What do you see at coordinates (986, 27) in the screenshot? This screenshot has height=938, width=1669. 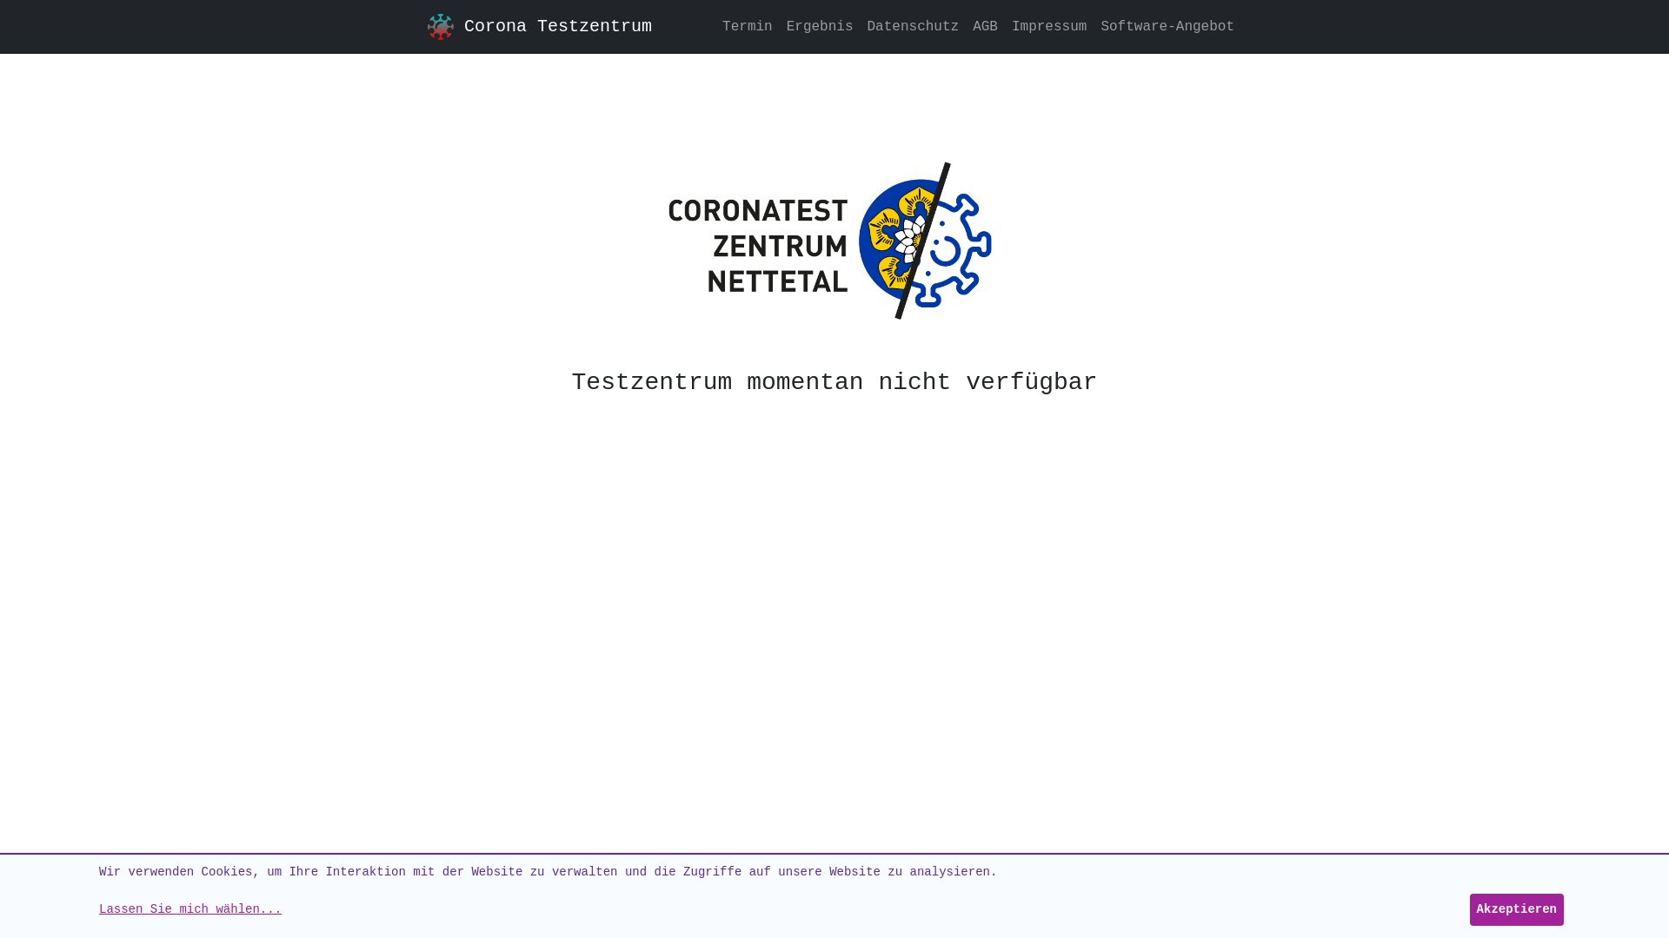 I see `AGB` at bounding box center [986, 27].